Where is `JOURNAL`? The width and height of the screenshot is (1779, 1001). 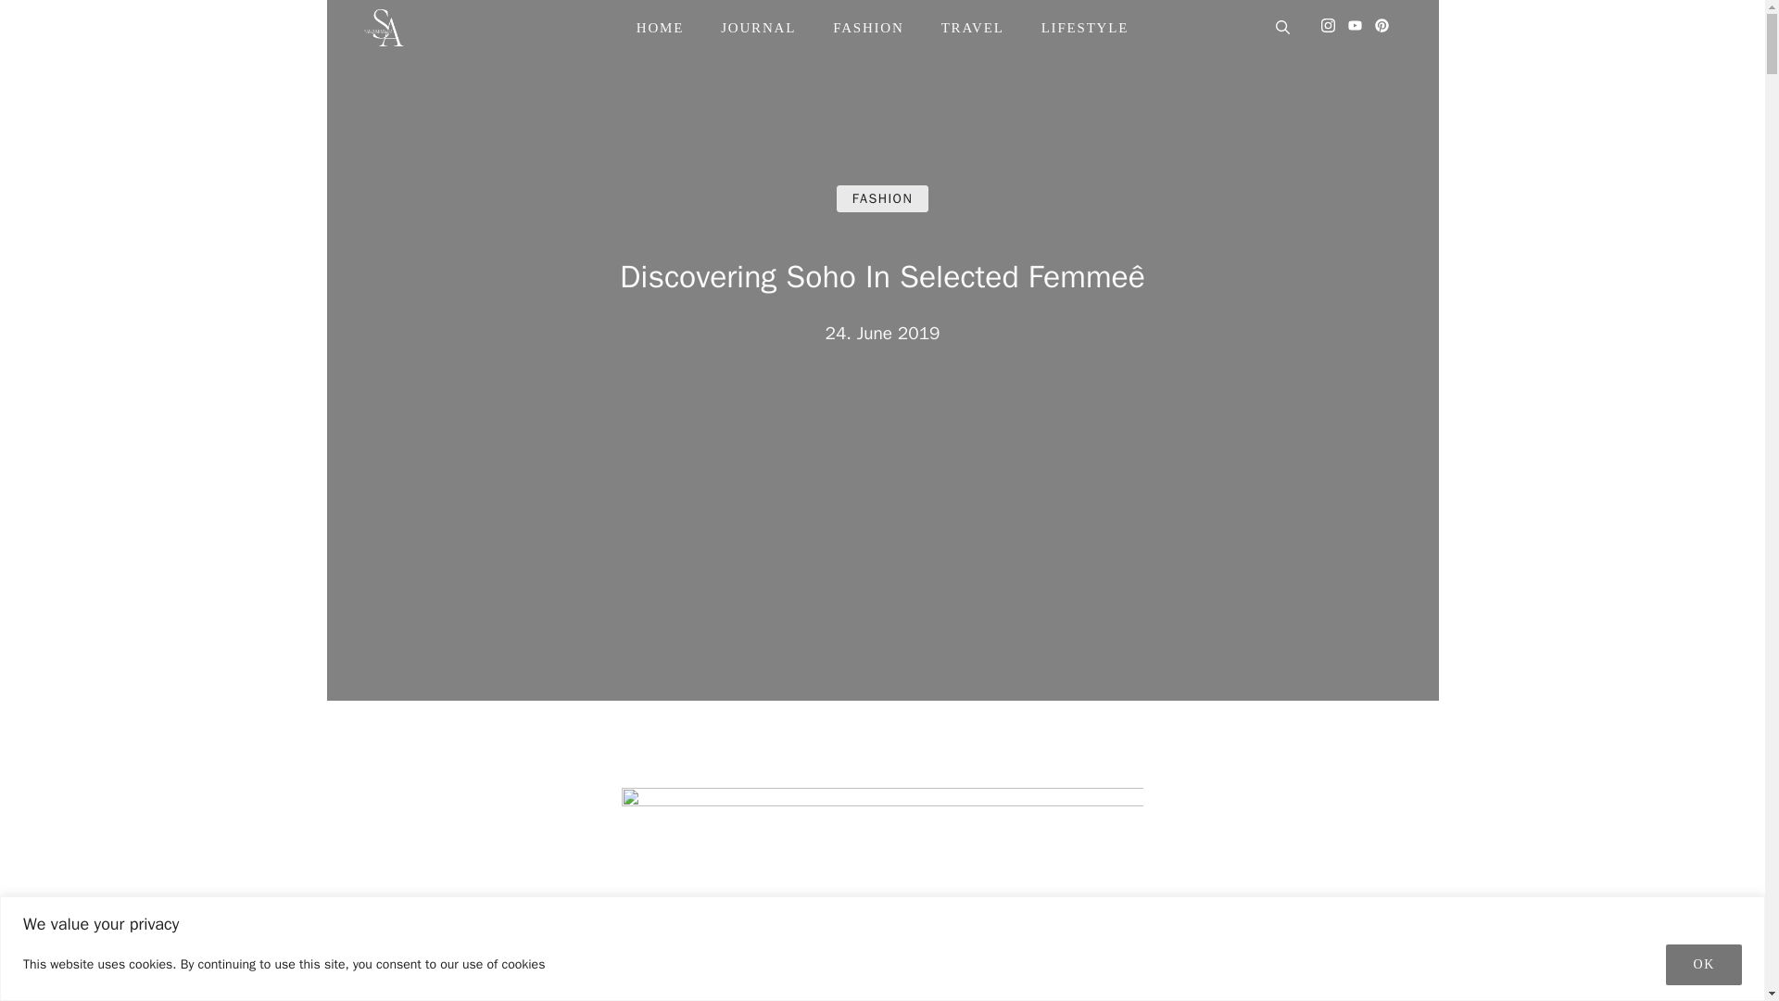 JOURNAL is located at coordinates (758, 28).